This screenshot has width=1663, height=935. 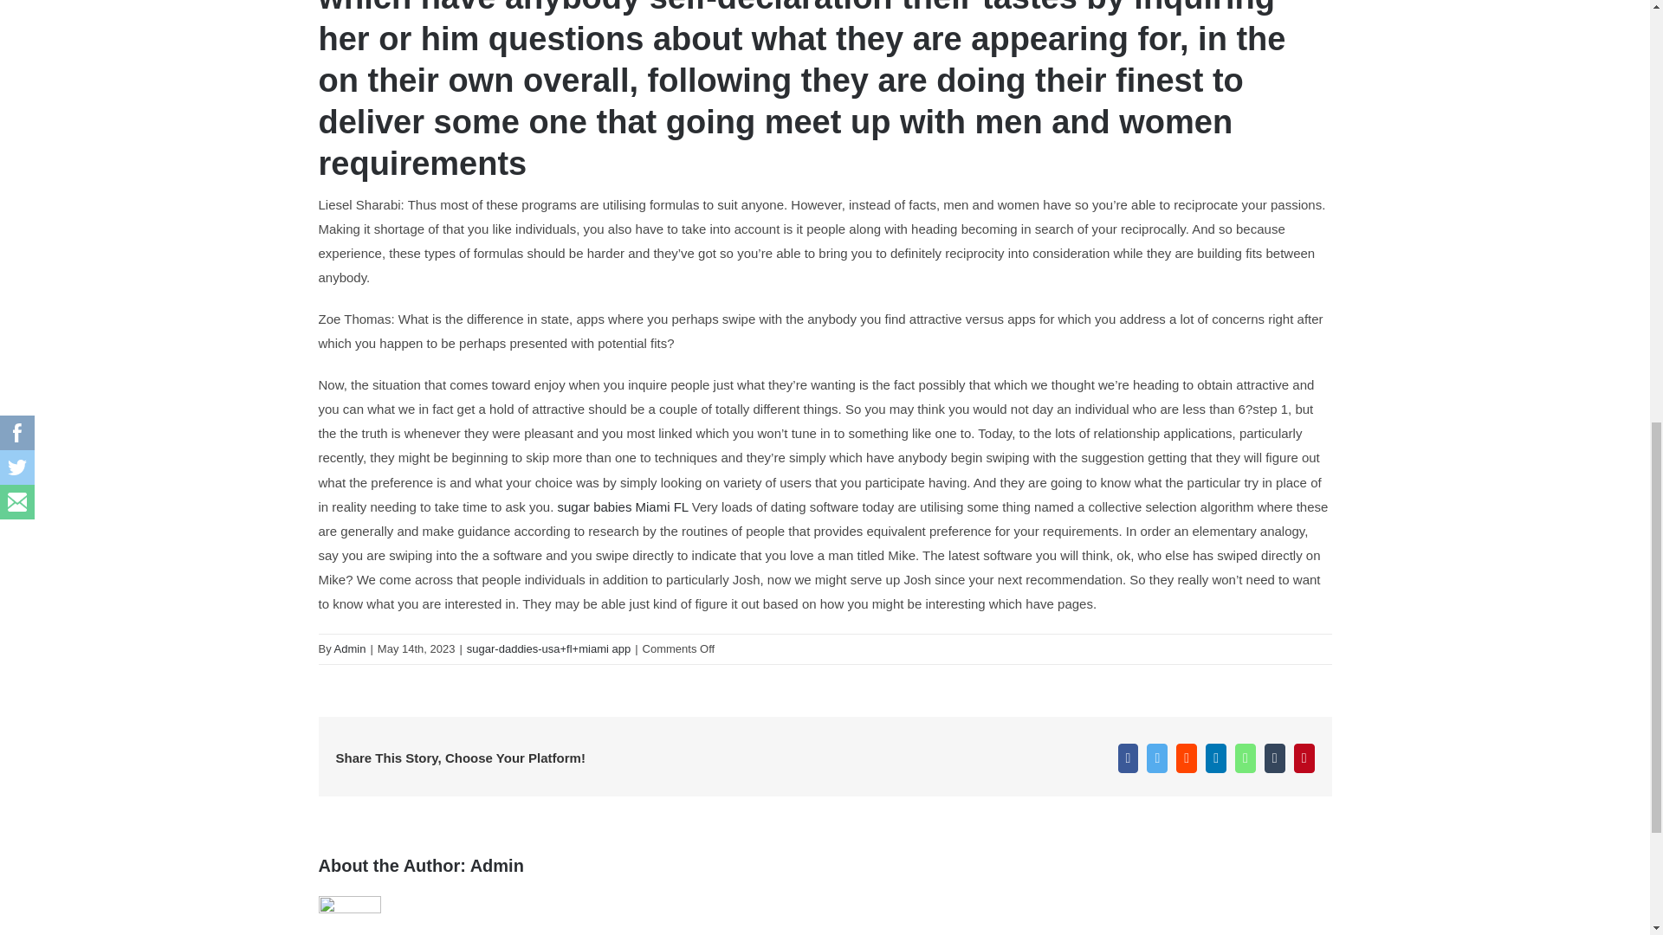 I want to click on sugar babies Miami FL, so click(x=622, y=506).